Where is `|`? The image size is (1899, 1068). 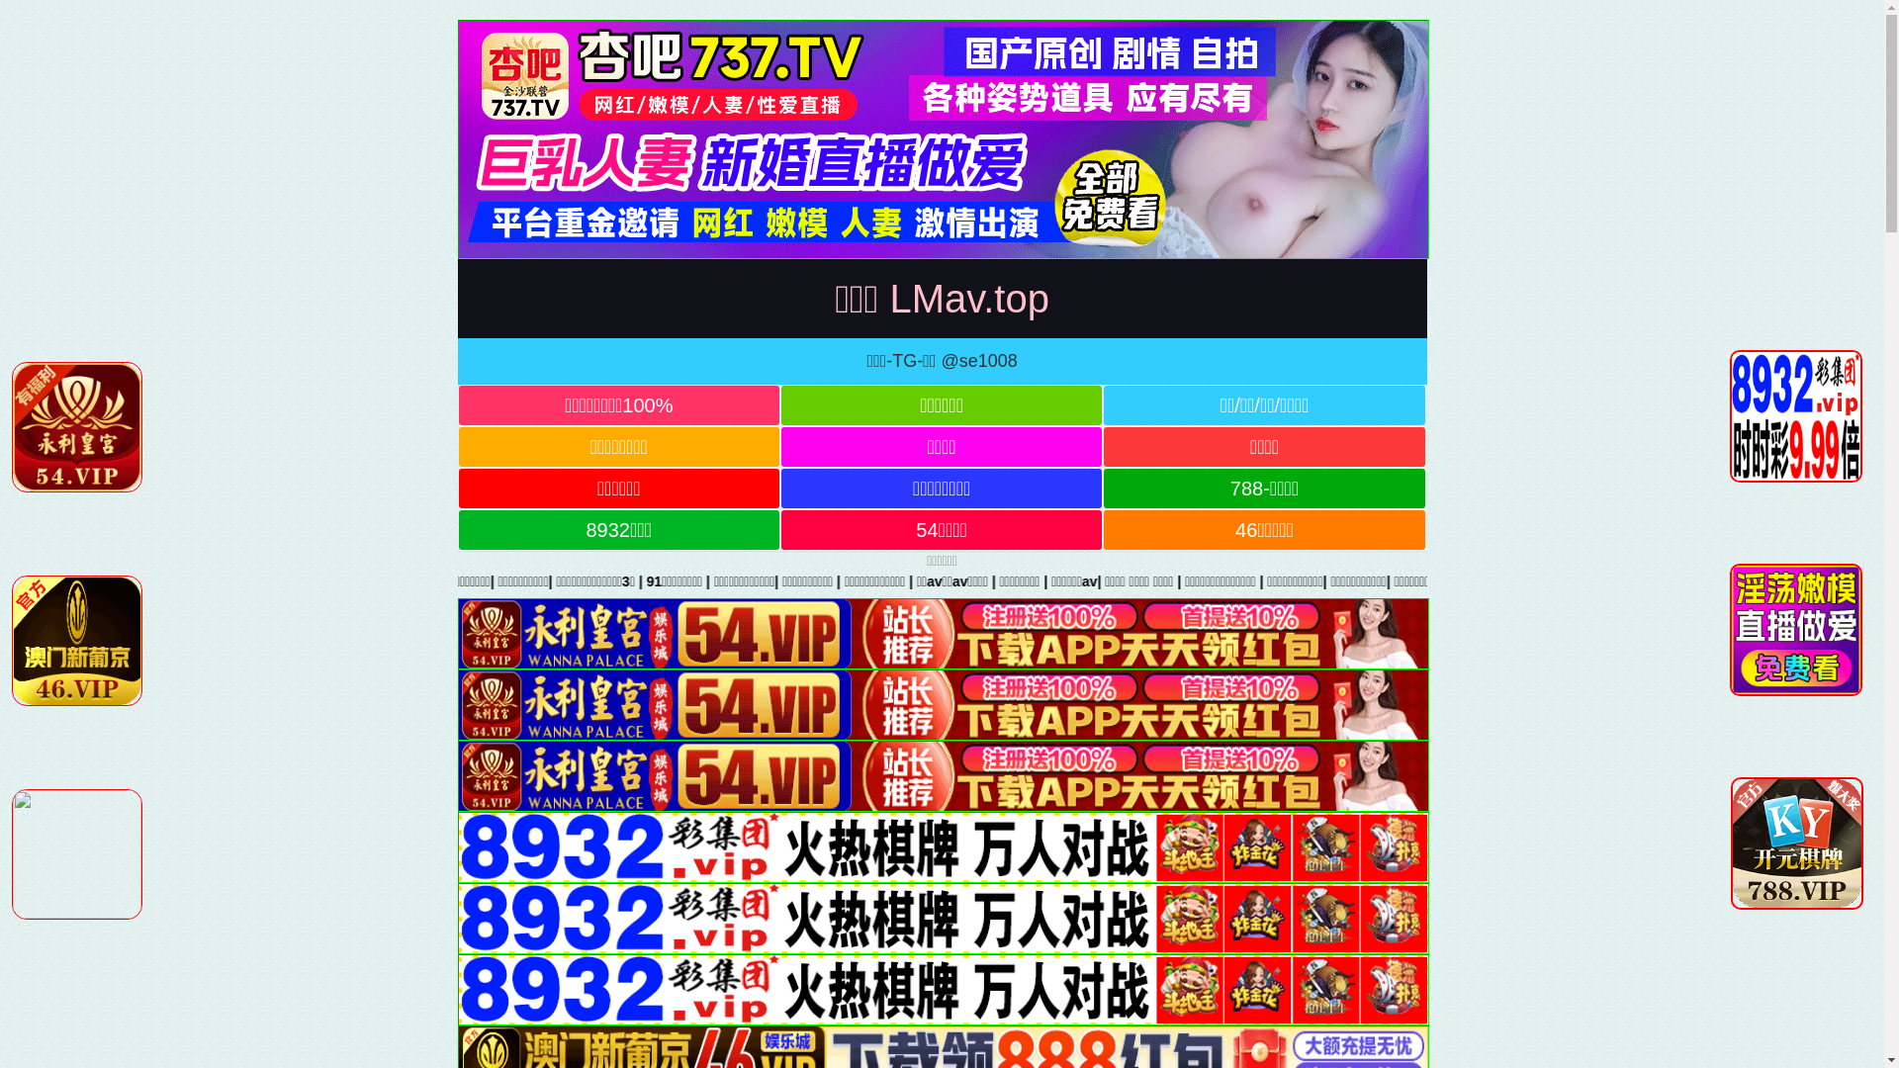
| is located at coordinates (1385, 581).